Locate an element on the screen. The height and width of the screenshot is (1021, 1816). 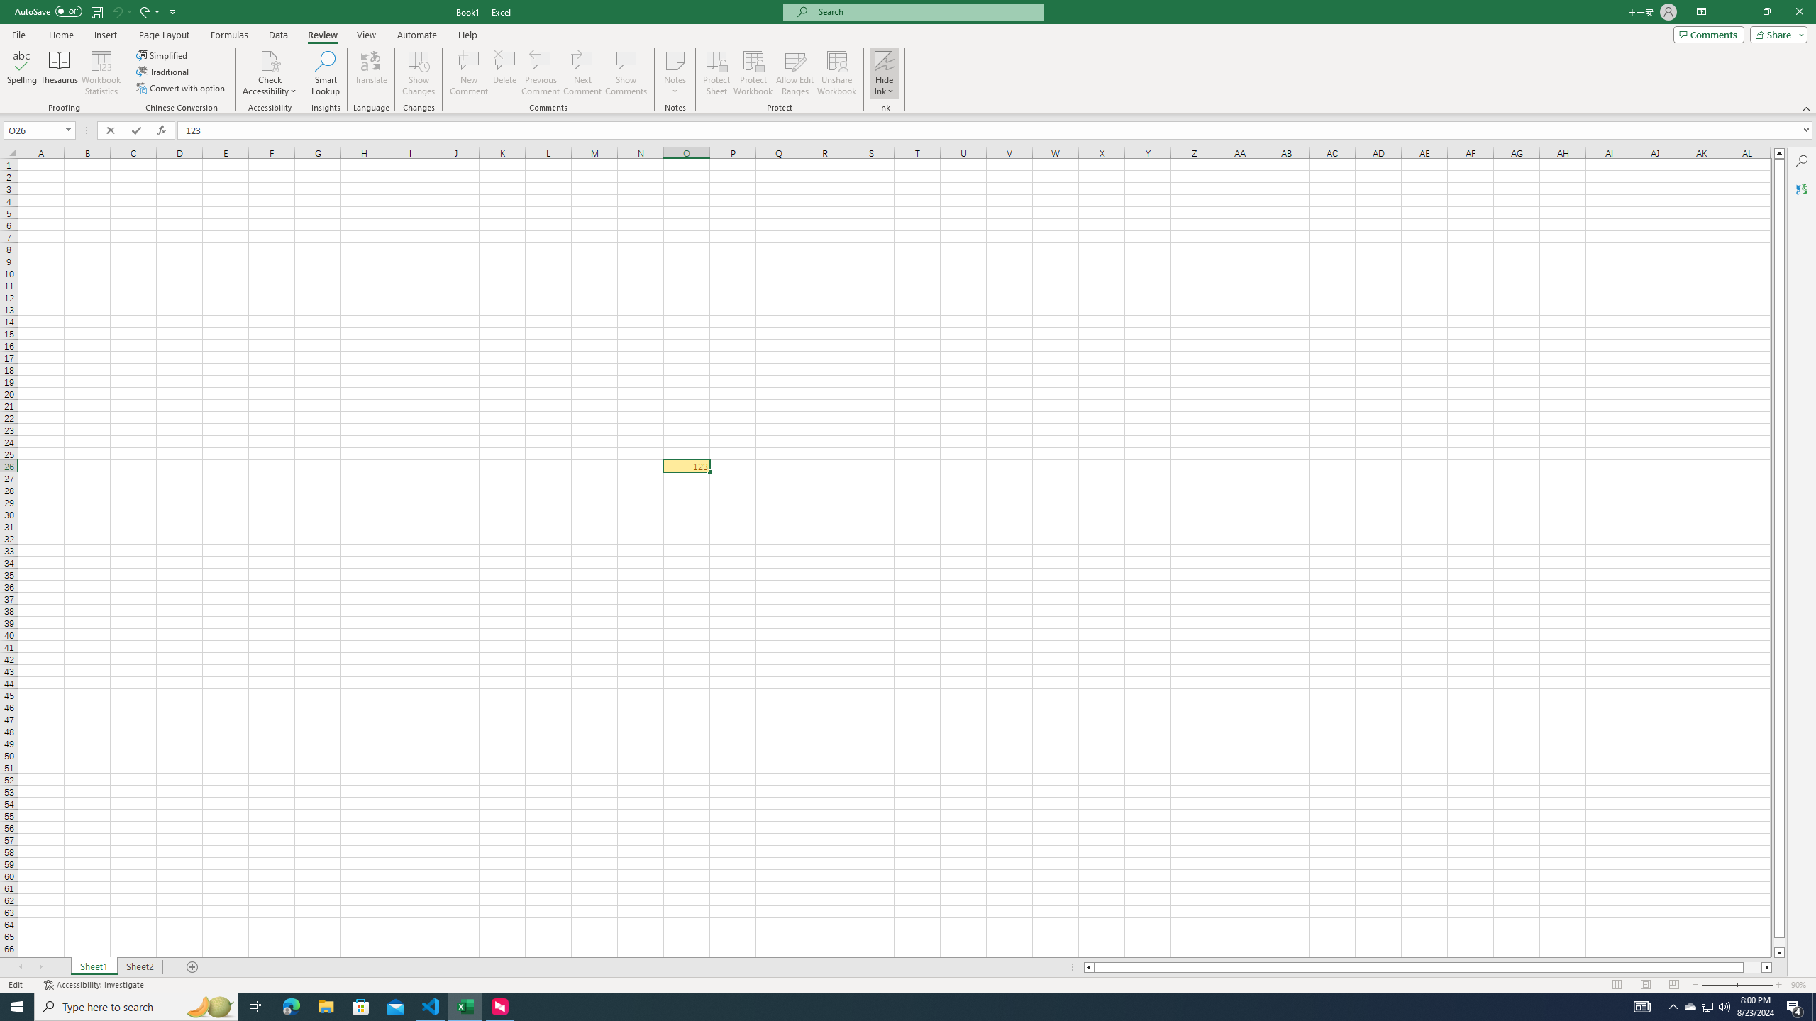
Data is located at coordinates (278, 35).